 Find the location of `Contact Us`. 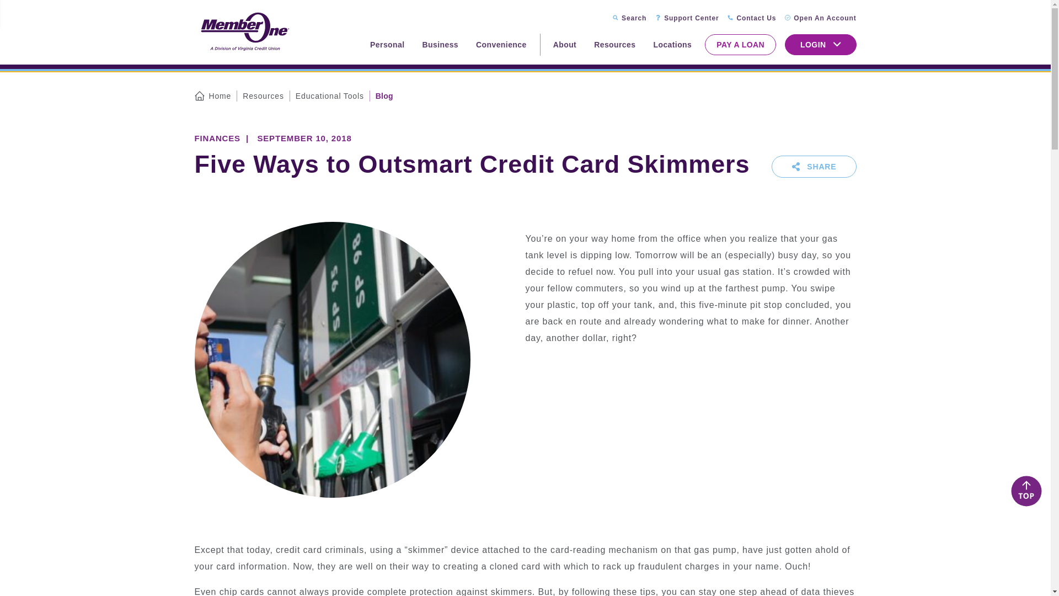

Contact Us is located at coordinates (752, 18).